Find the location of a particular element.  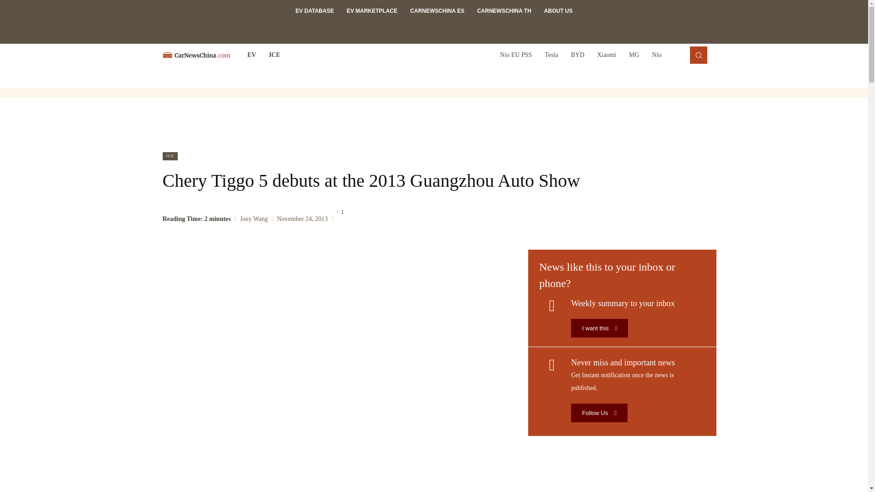

EV DATABASE is located at coordinates (314, 11).